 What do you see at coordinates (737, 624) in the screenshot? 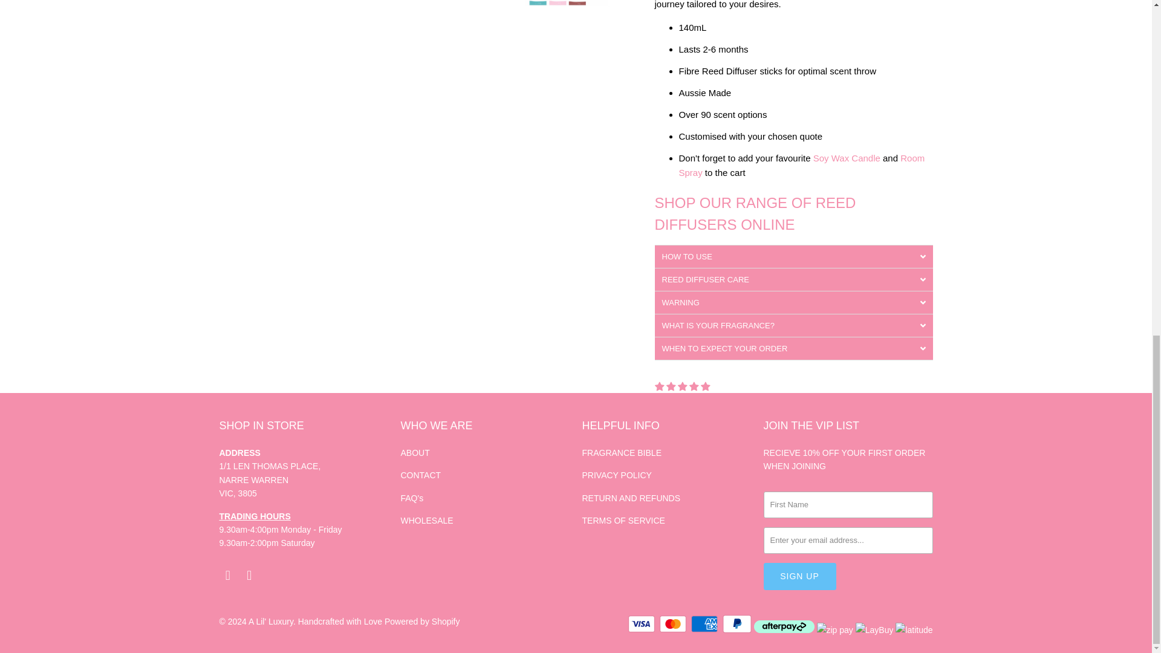
I see `PayPal` at bounding box center [737, 624].